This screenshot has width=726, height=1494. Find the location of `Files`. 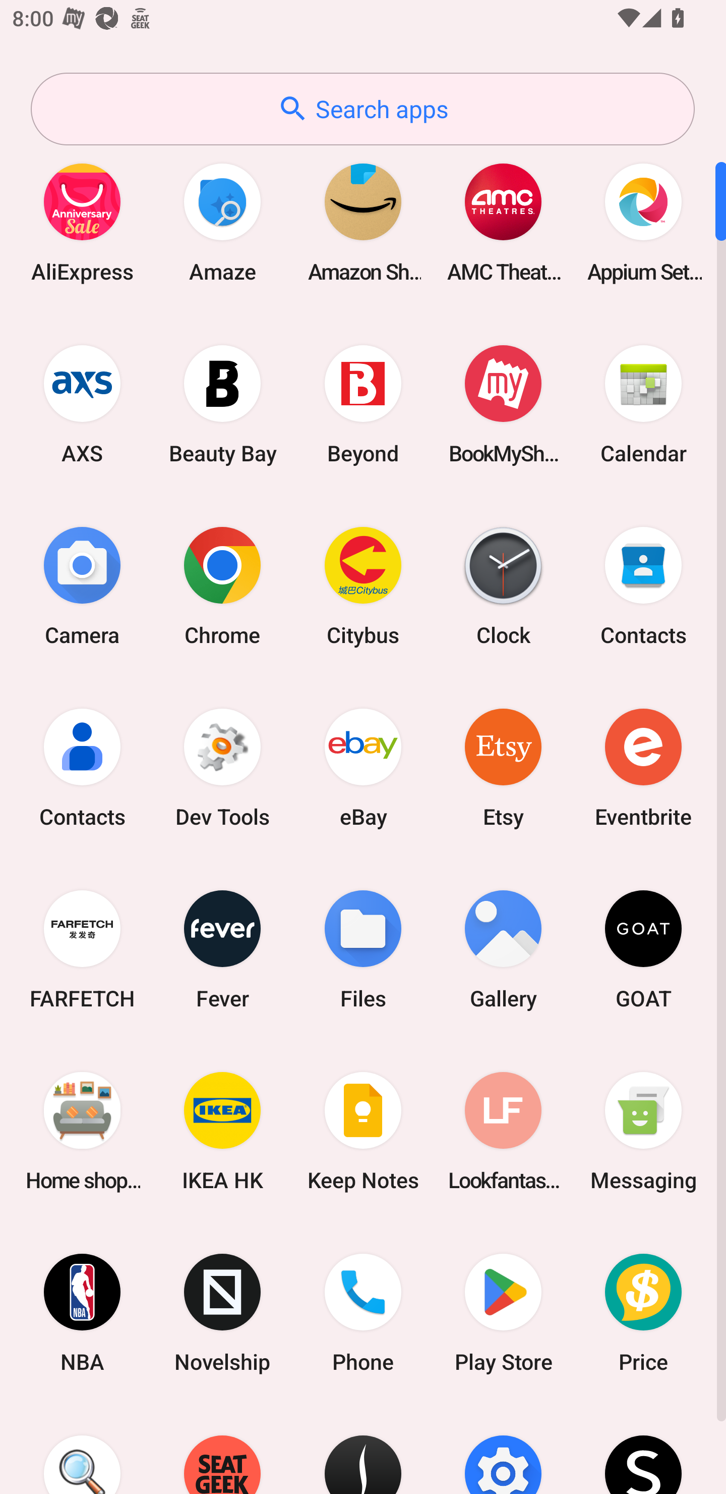

Files is located at coordinates (363, 949).